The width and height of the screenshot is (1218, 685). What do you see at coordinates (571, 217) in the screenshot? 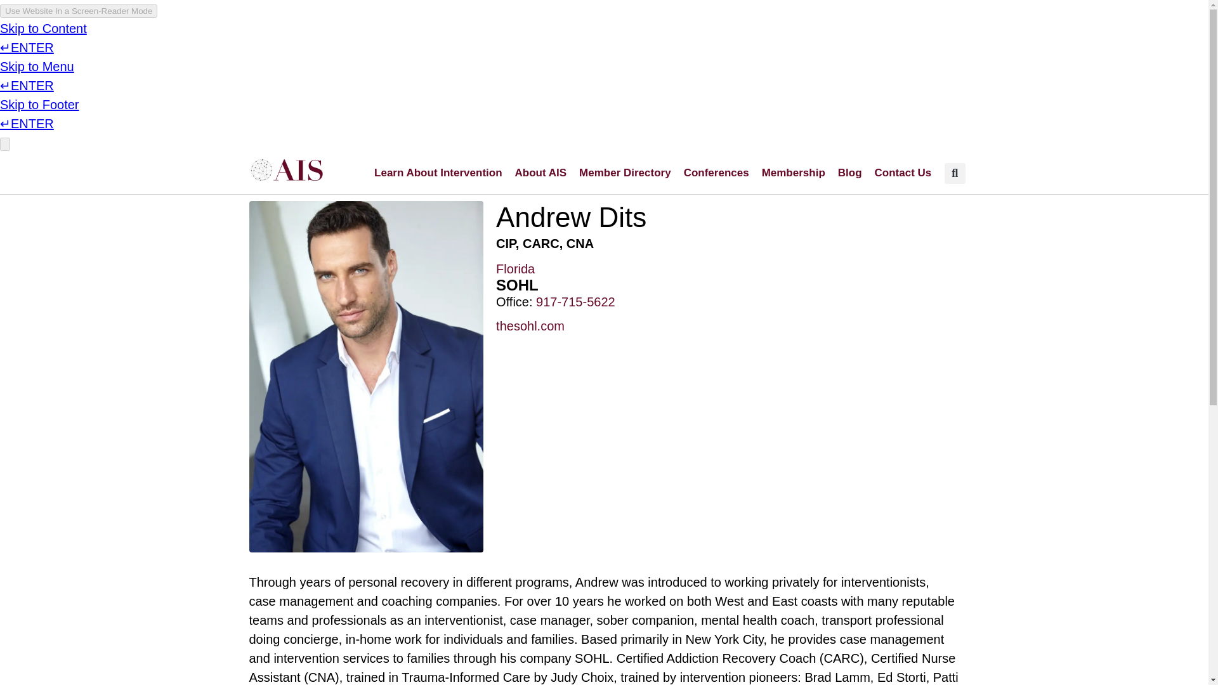
I see `Andrew Dits` at bounding box center [571, 217].